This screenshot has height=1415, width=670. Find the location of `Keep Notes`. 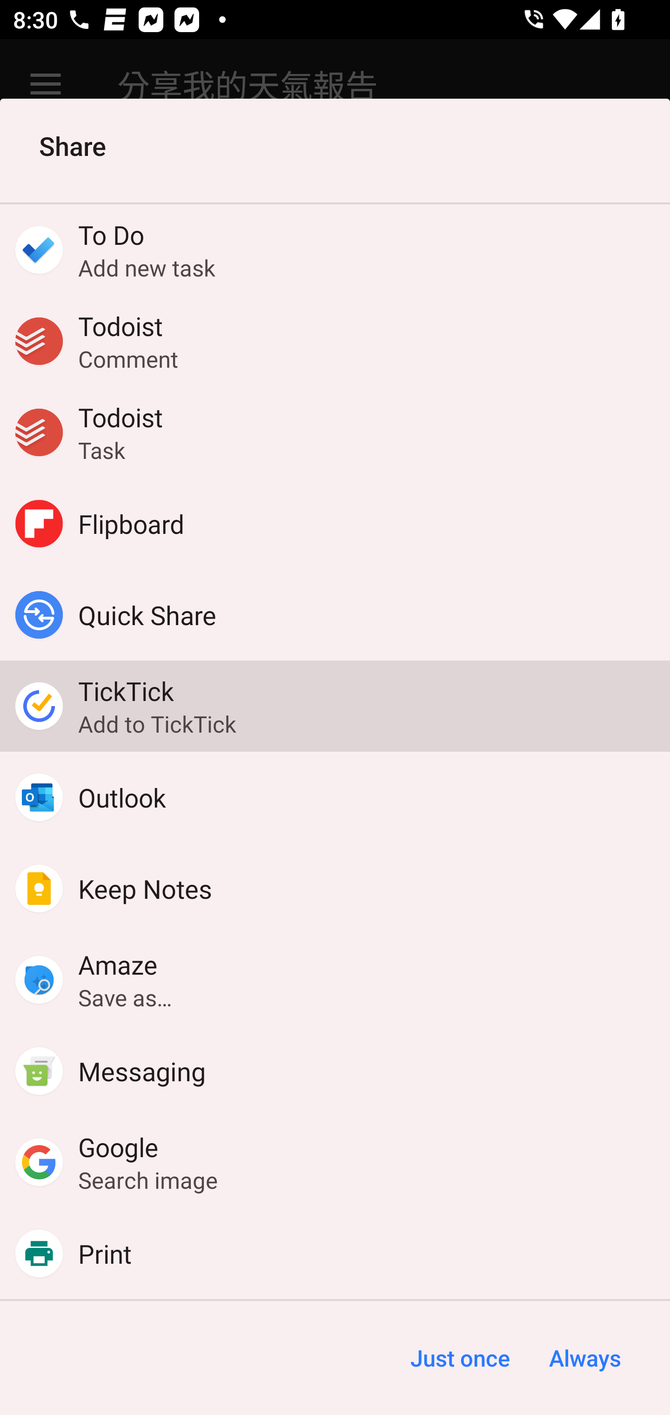

Keep Notes is located at coordinates (335, 888).